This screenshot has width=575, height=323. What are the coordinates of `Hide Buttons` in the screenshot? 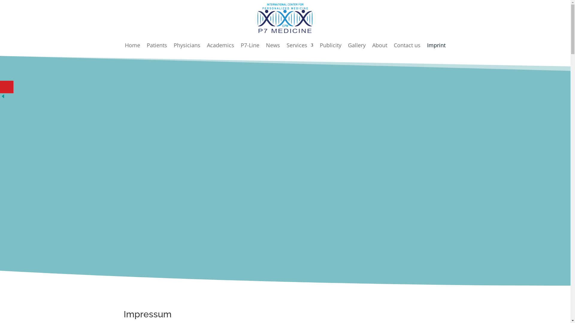 It's located at (3, 97).